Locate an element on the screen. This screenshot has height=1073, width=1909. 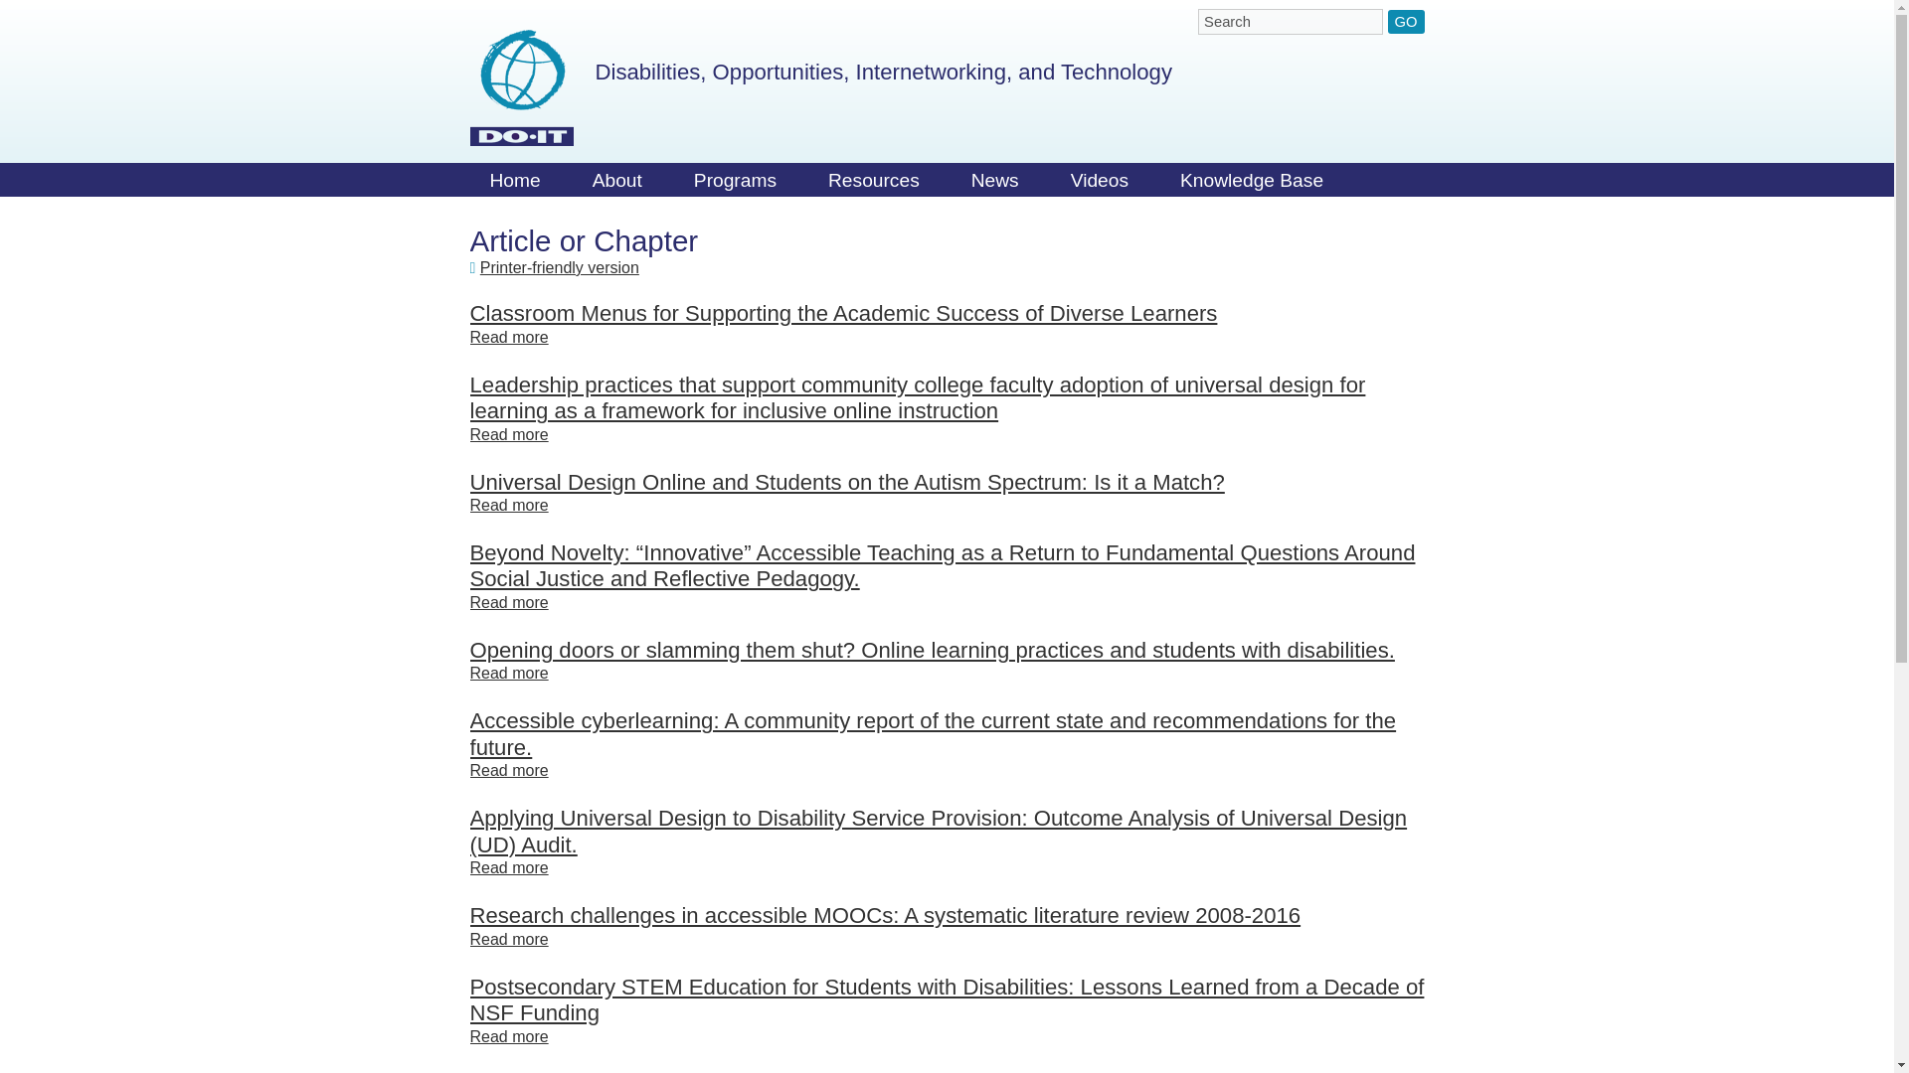
Enter the terms you wish to search for. is located at coordinates (1291, 21).